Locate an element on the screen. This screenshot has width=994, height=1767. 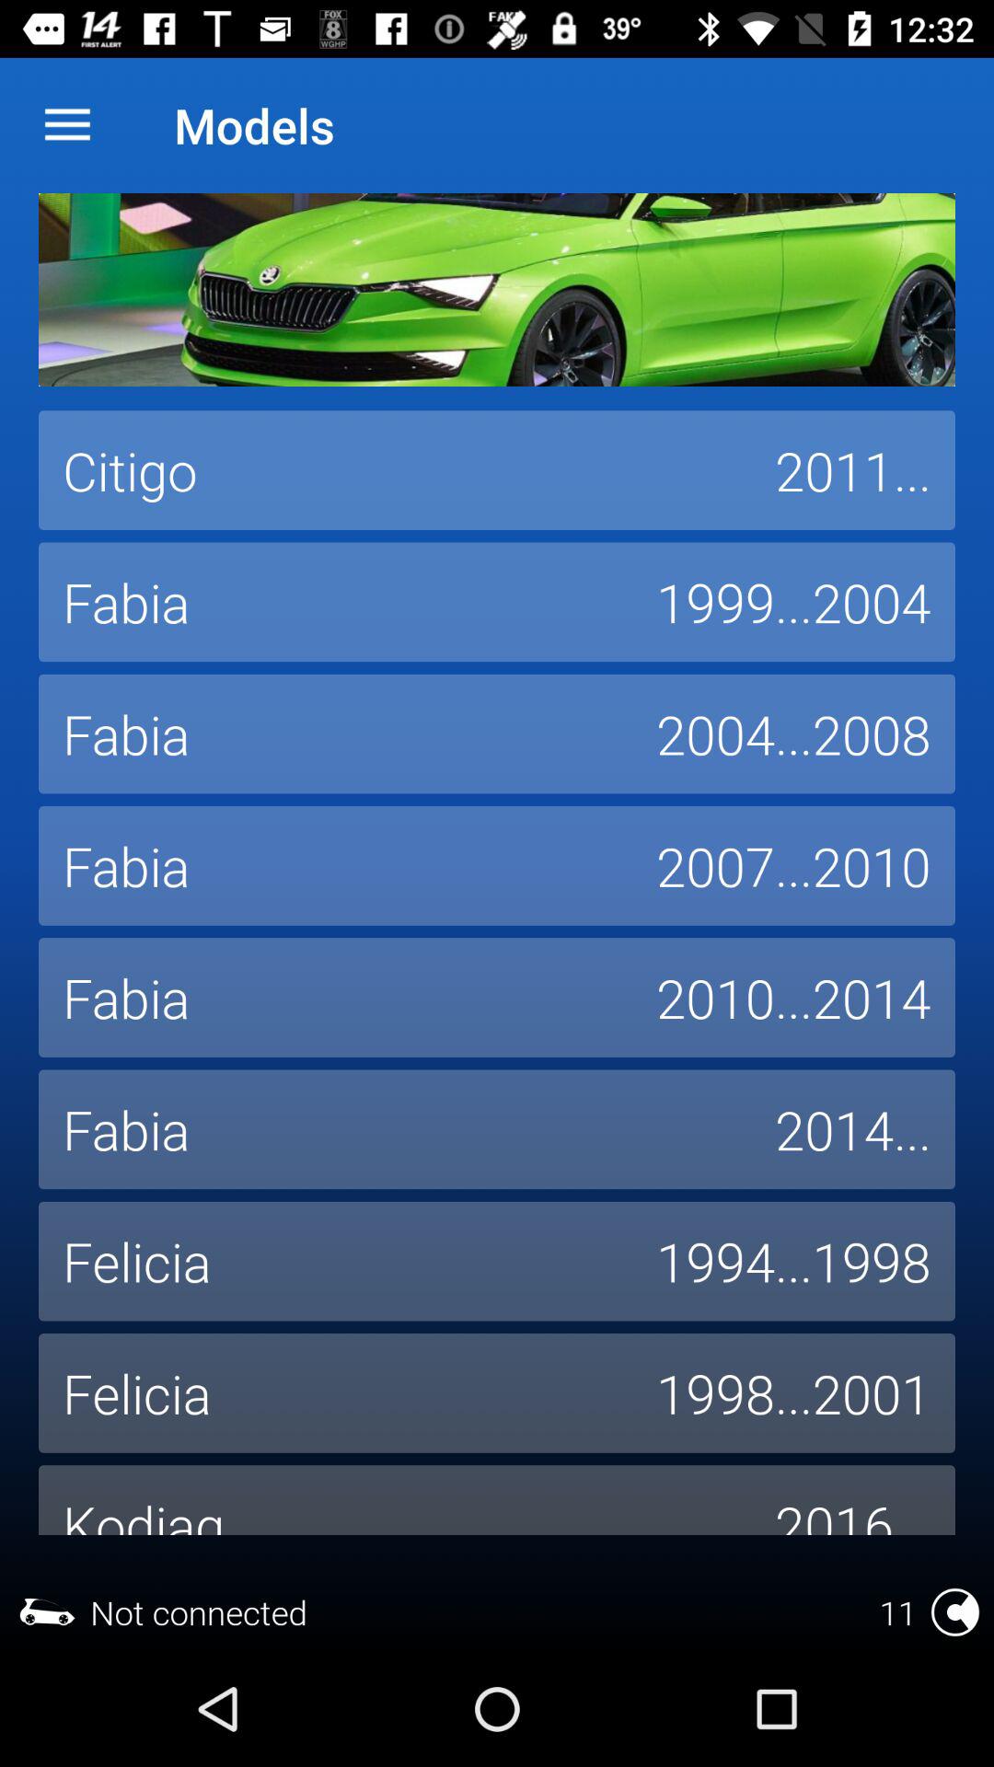
press the icon next to the kodiaq icon is located at coordinates (853, 1500).